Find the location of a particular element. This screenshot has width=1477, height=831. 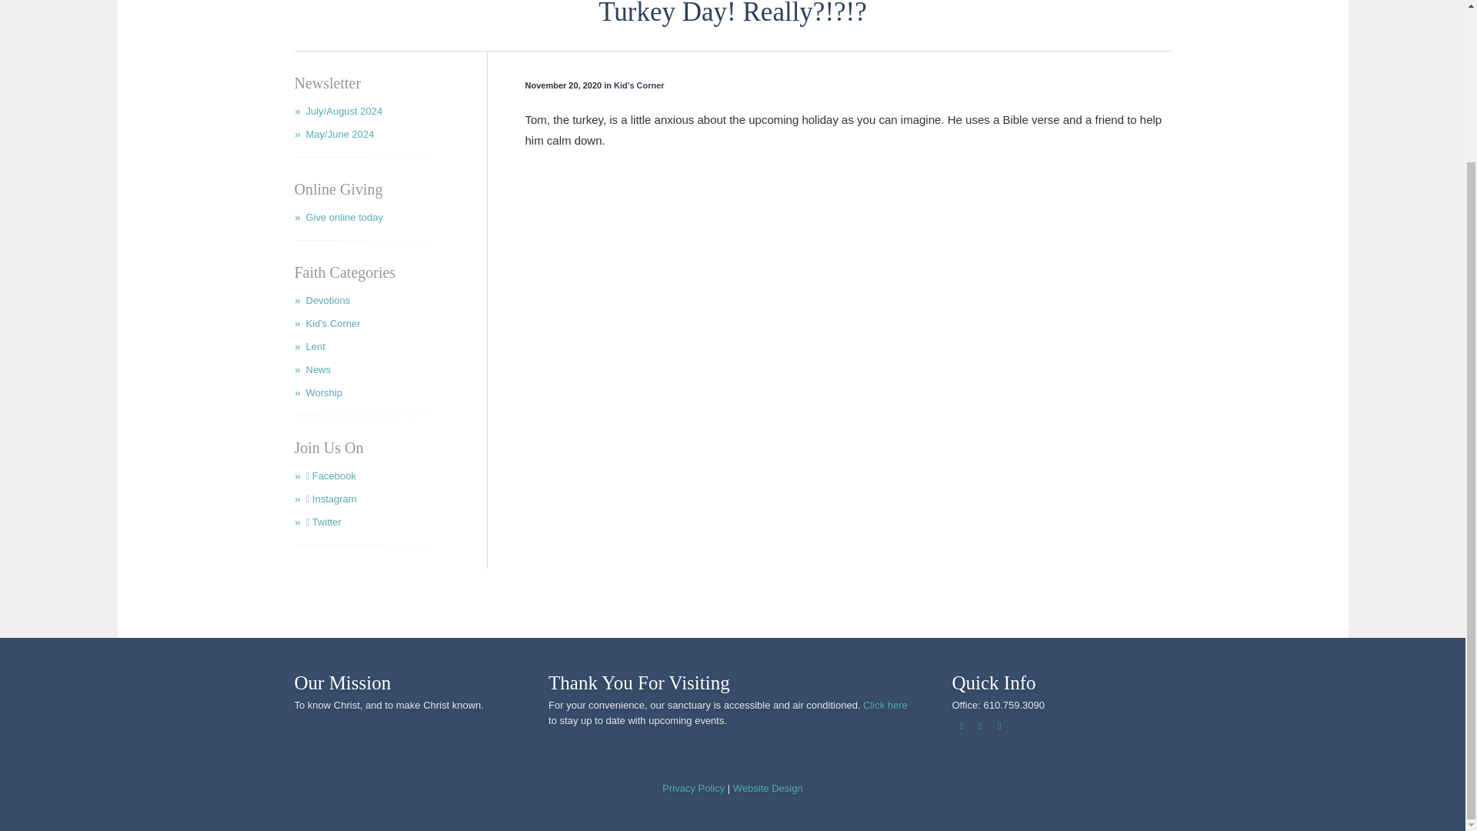

News is located at coordinates (389, 374).